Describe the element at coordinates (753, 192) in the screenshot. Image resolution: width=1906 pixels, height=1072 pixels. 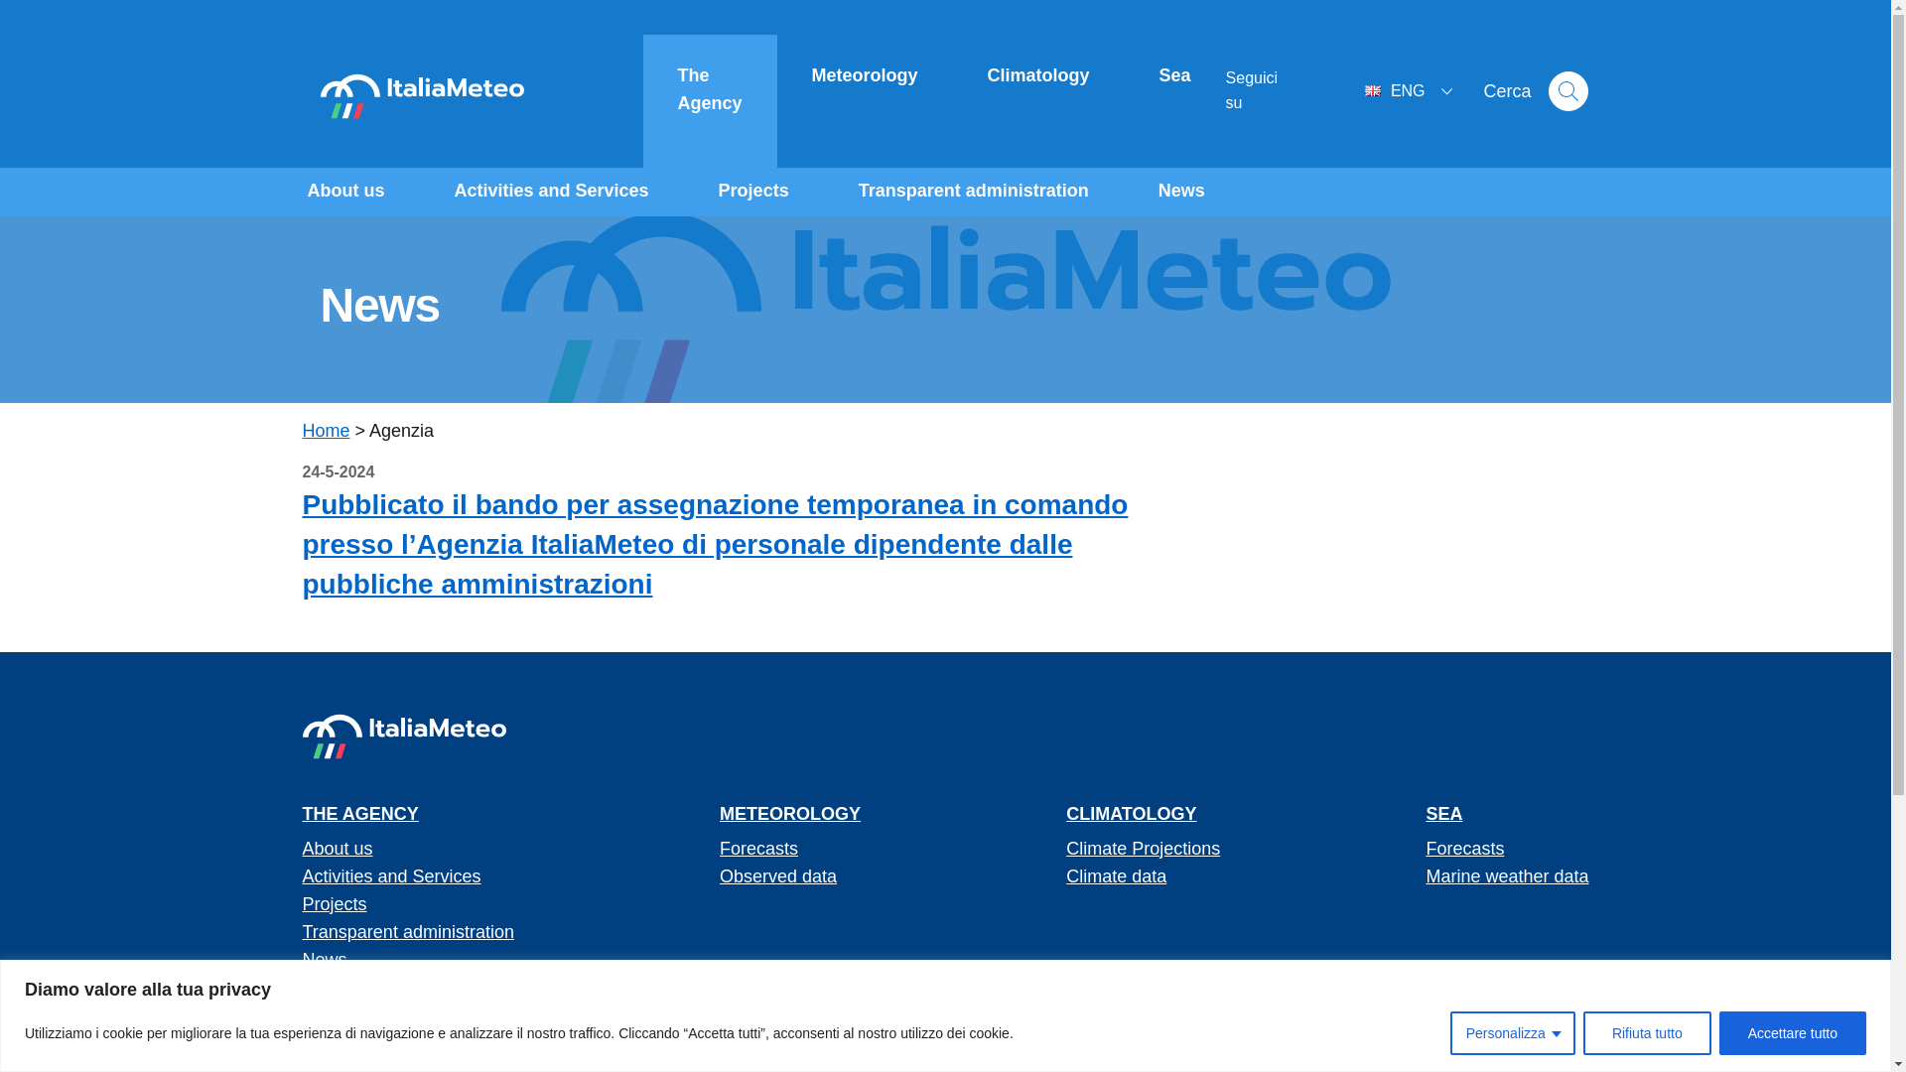
I see `Projects` at that location.